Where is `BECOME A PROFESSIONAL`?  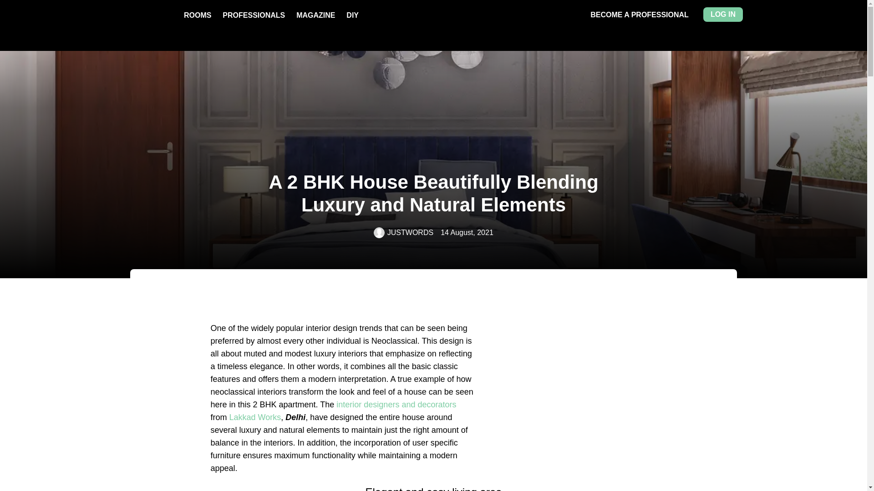 BECOME A PROFESSIONAL is located at coordinates (639, 15).